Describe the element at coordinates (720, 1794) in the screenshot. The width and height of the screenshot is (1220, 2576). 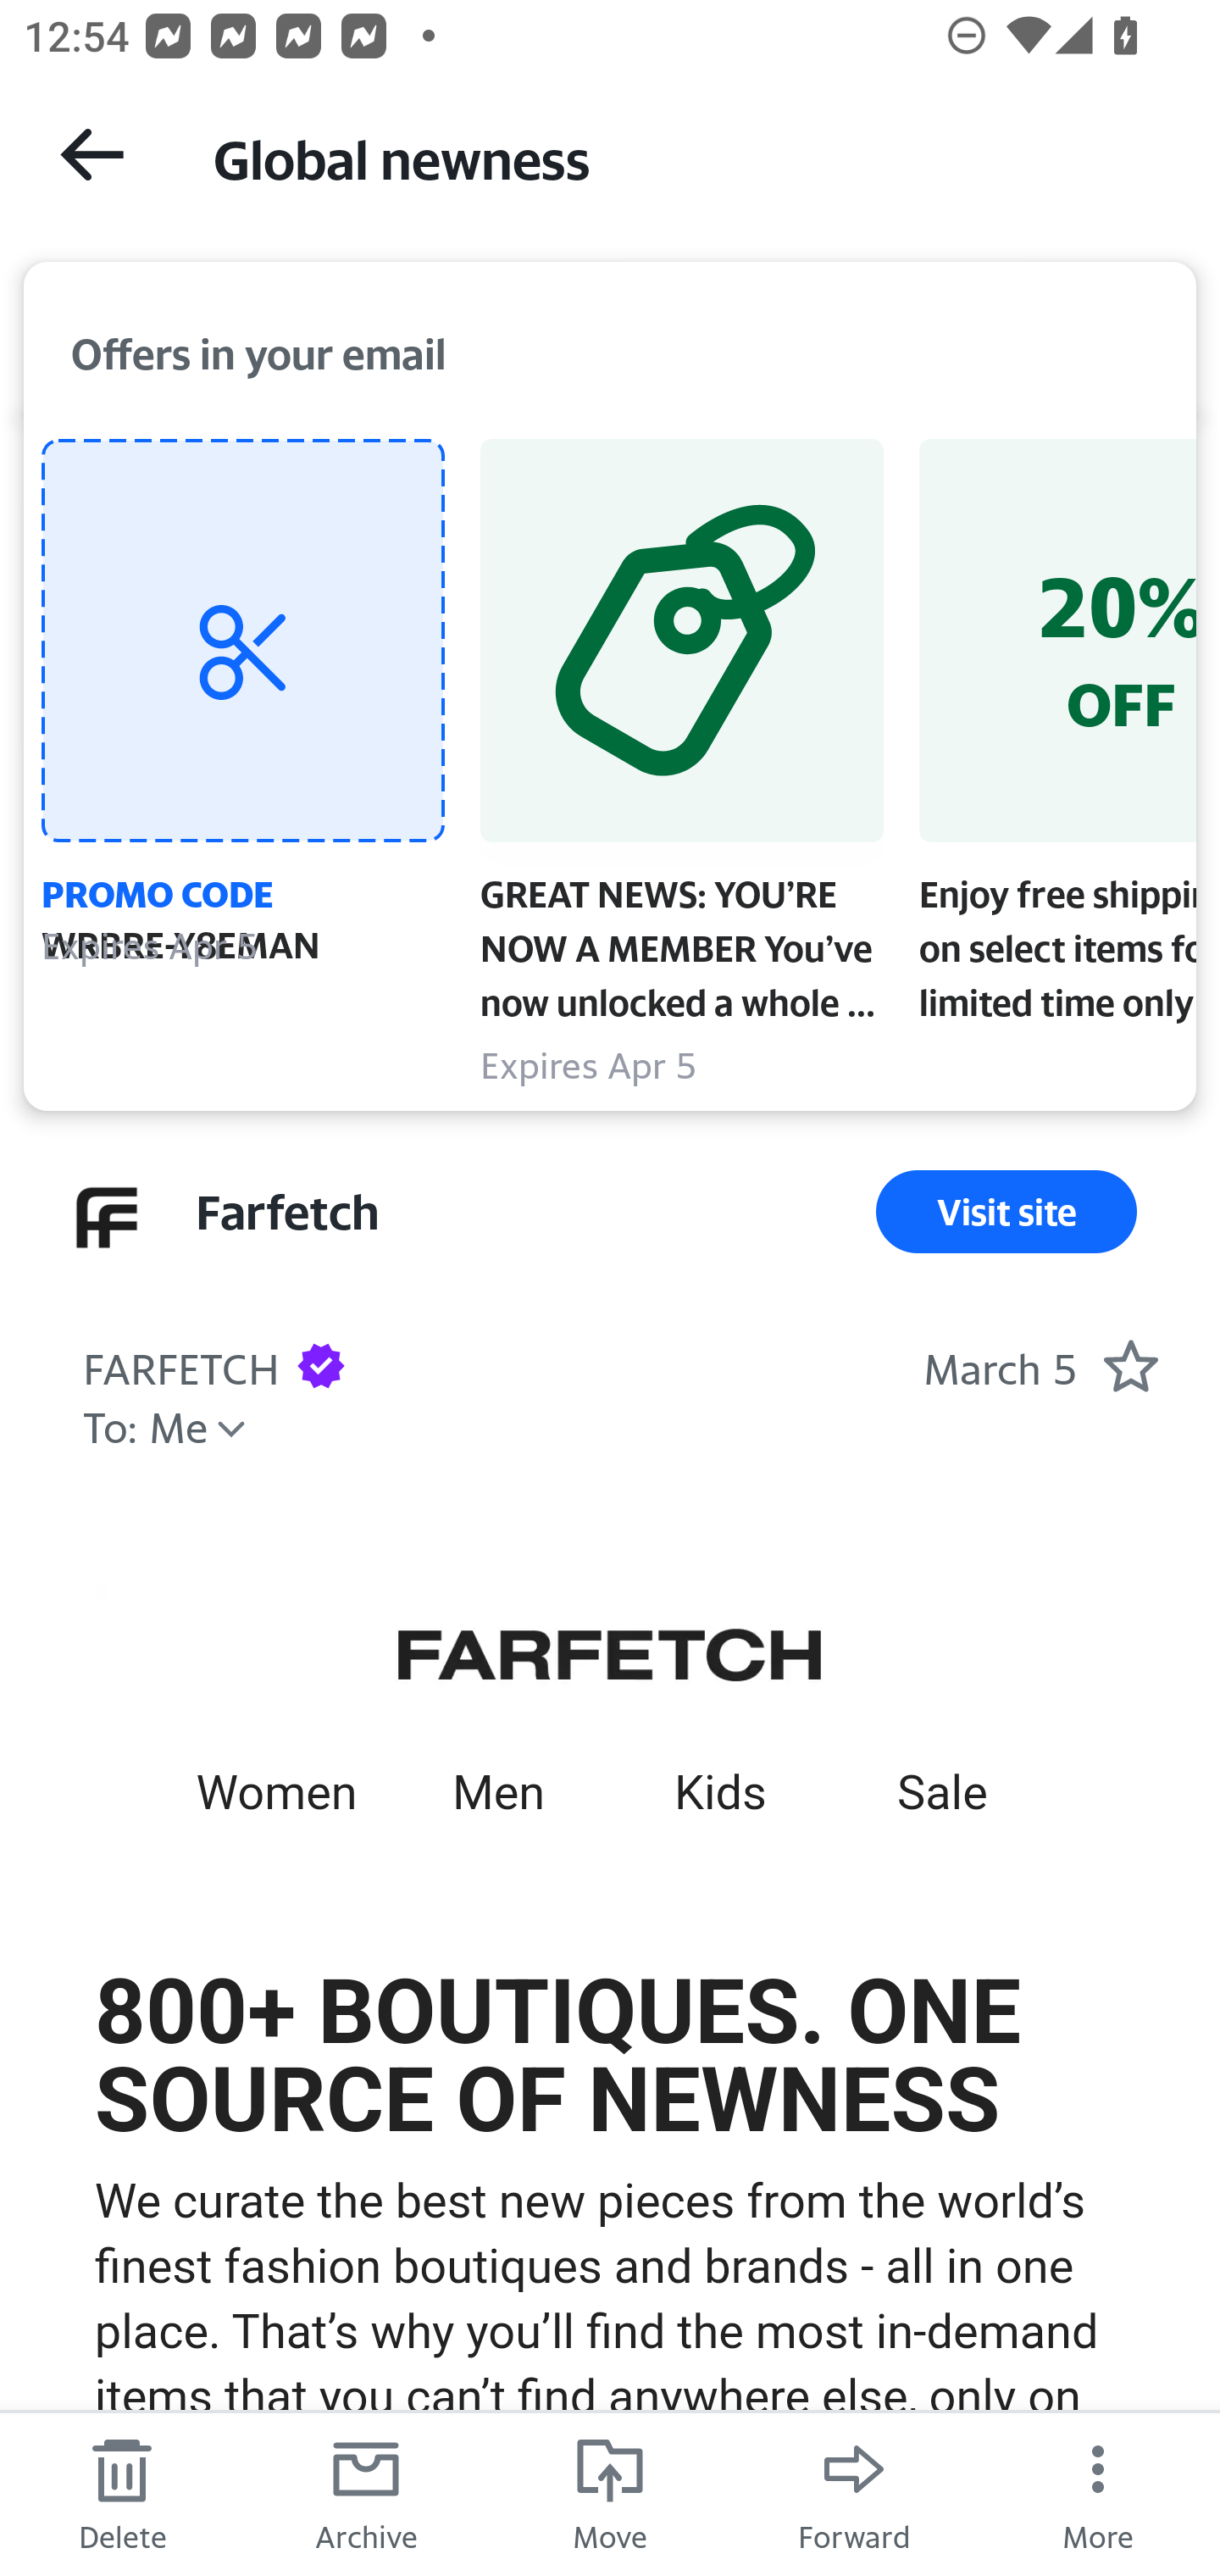
I see `Kids` at that location.